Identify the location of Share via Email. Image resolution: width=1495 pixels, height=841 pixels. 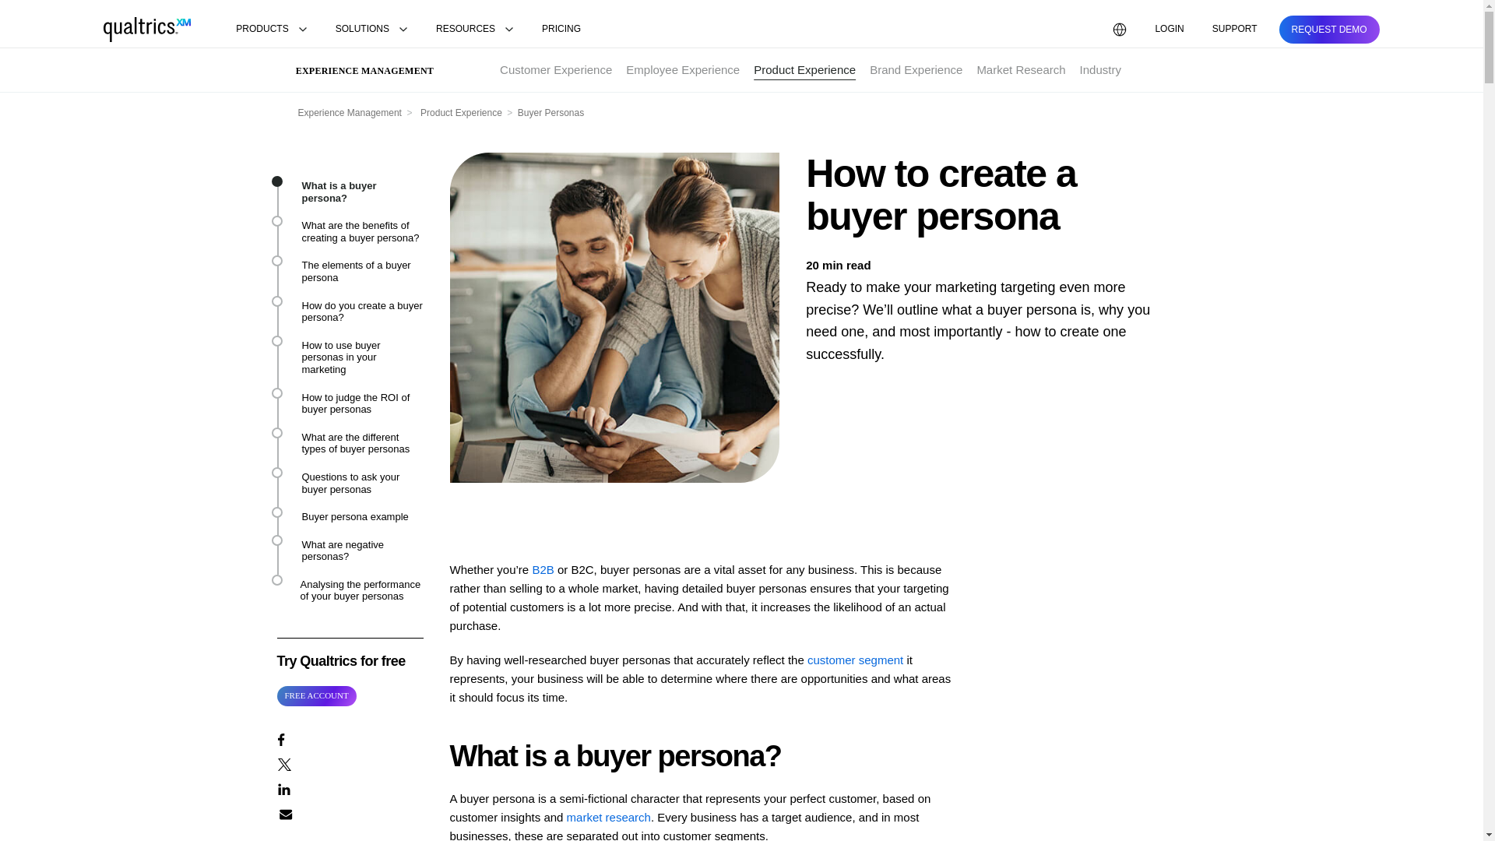
(350, 813).